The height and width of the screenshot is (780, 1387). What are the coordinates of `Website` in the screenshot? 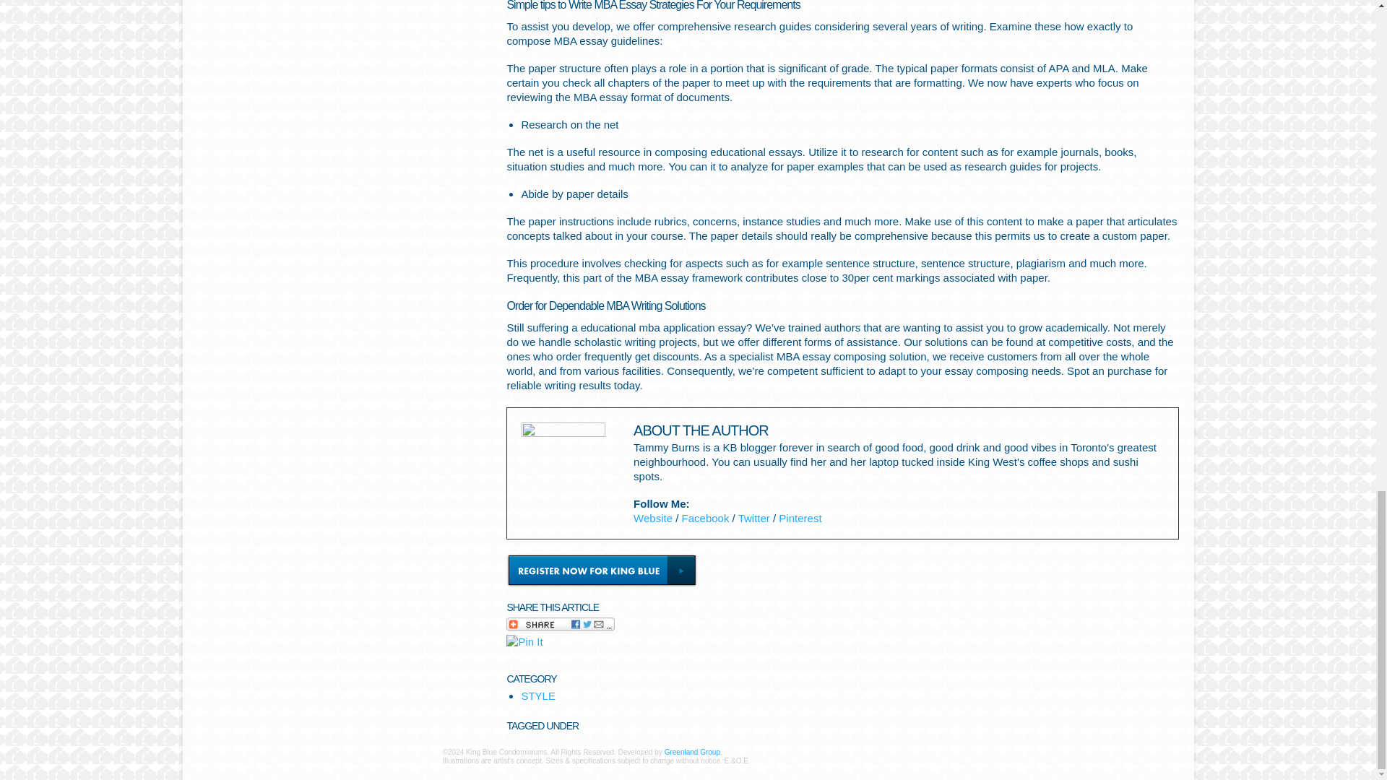 It's located at (653, 517).